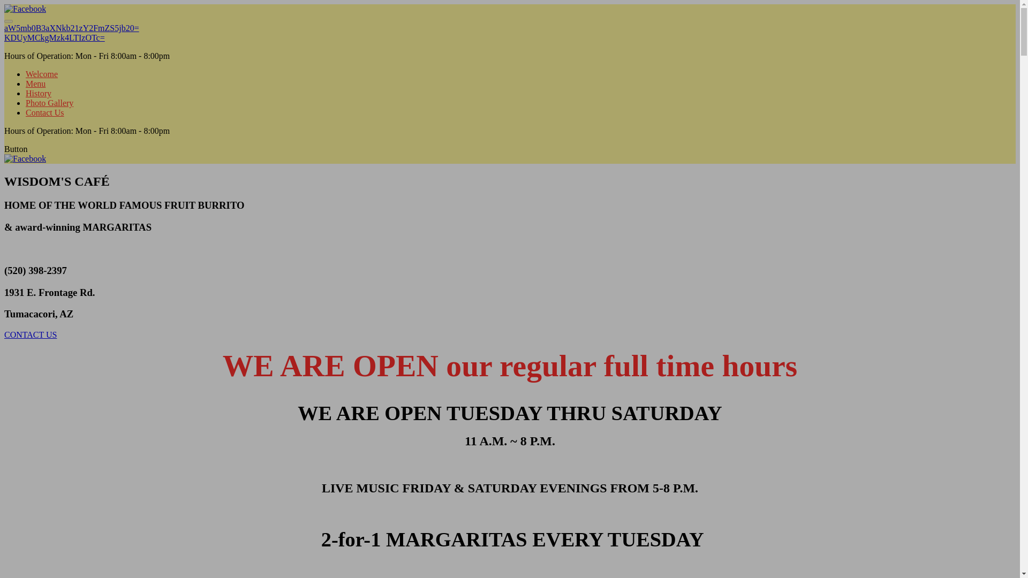  I want to click on Photo Gallery, so click(49, 103).